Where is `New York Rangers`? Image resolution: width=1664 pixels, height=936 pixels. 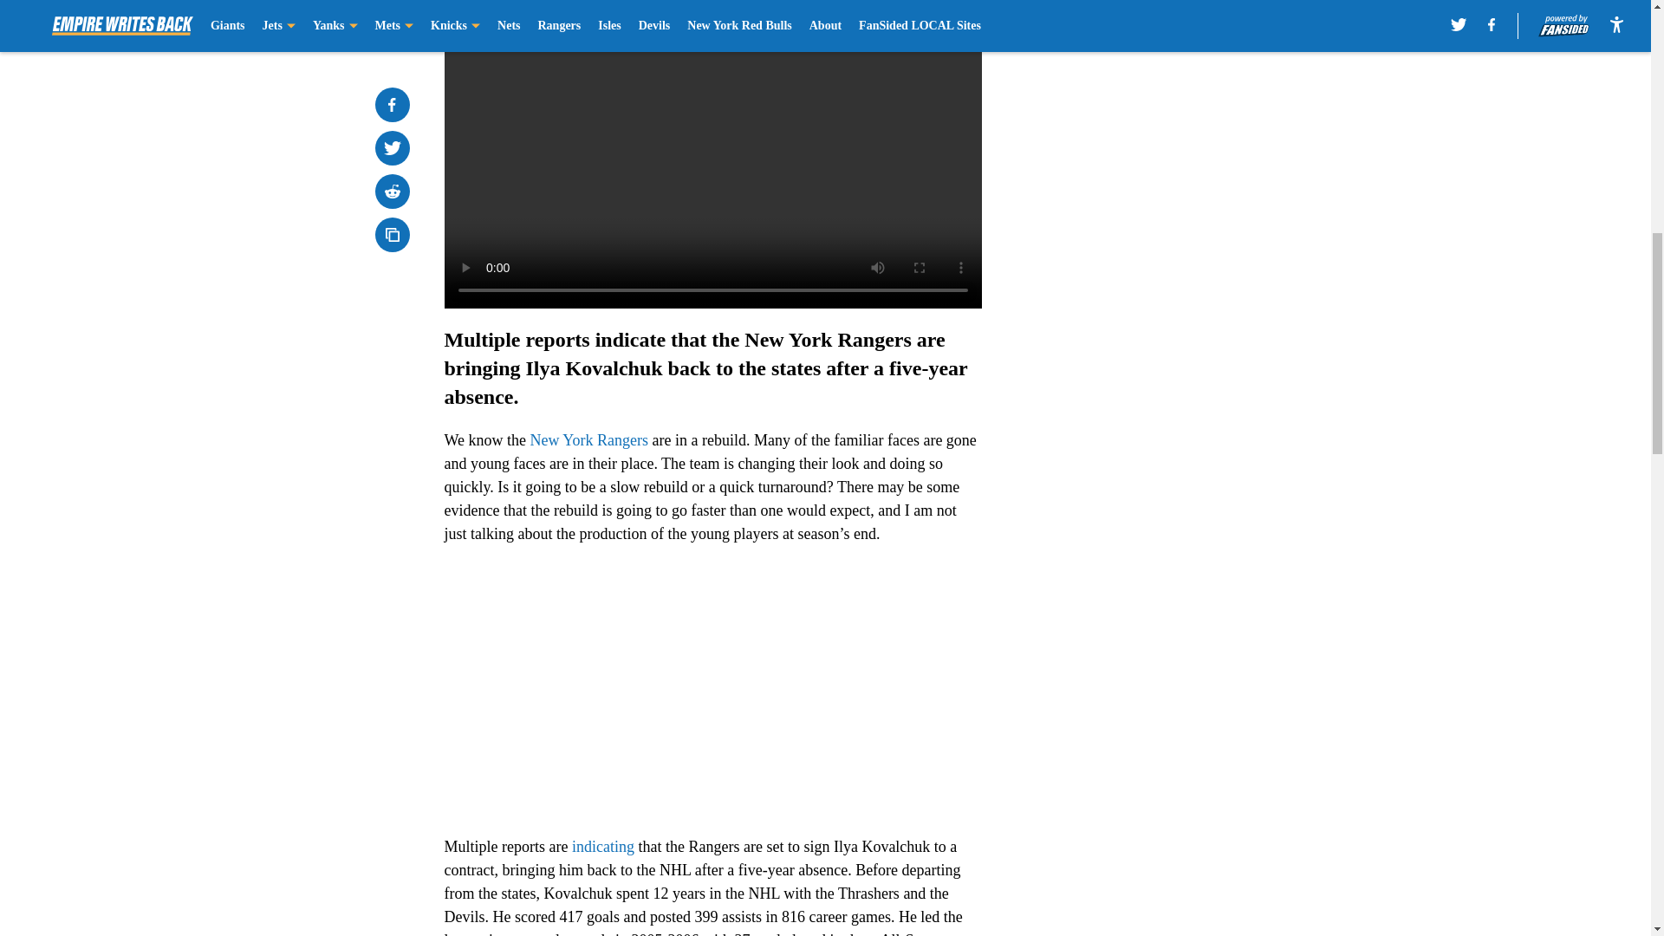
New York Rangers is located at coordinates (589, 440).